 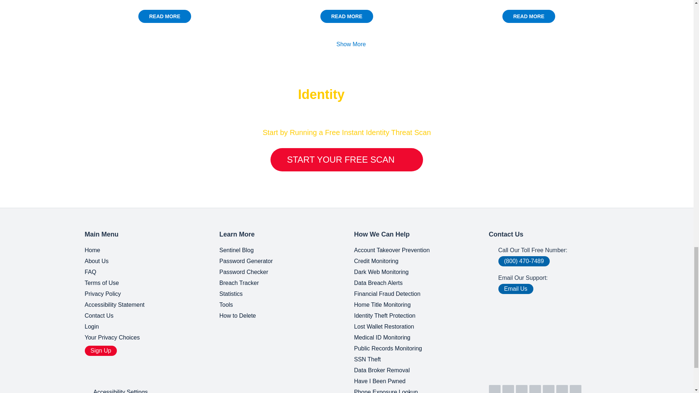 What do you see at coordinates (521, 389) in the screenshot?
I see `Twitter` at bounding box center [521, 389].